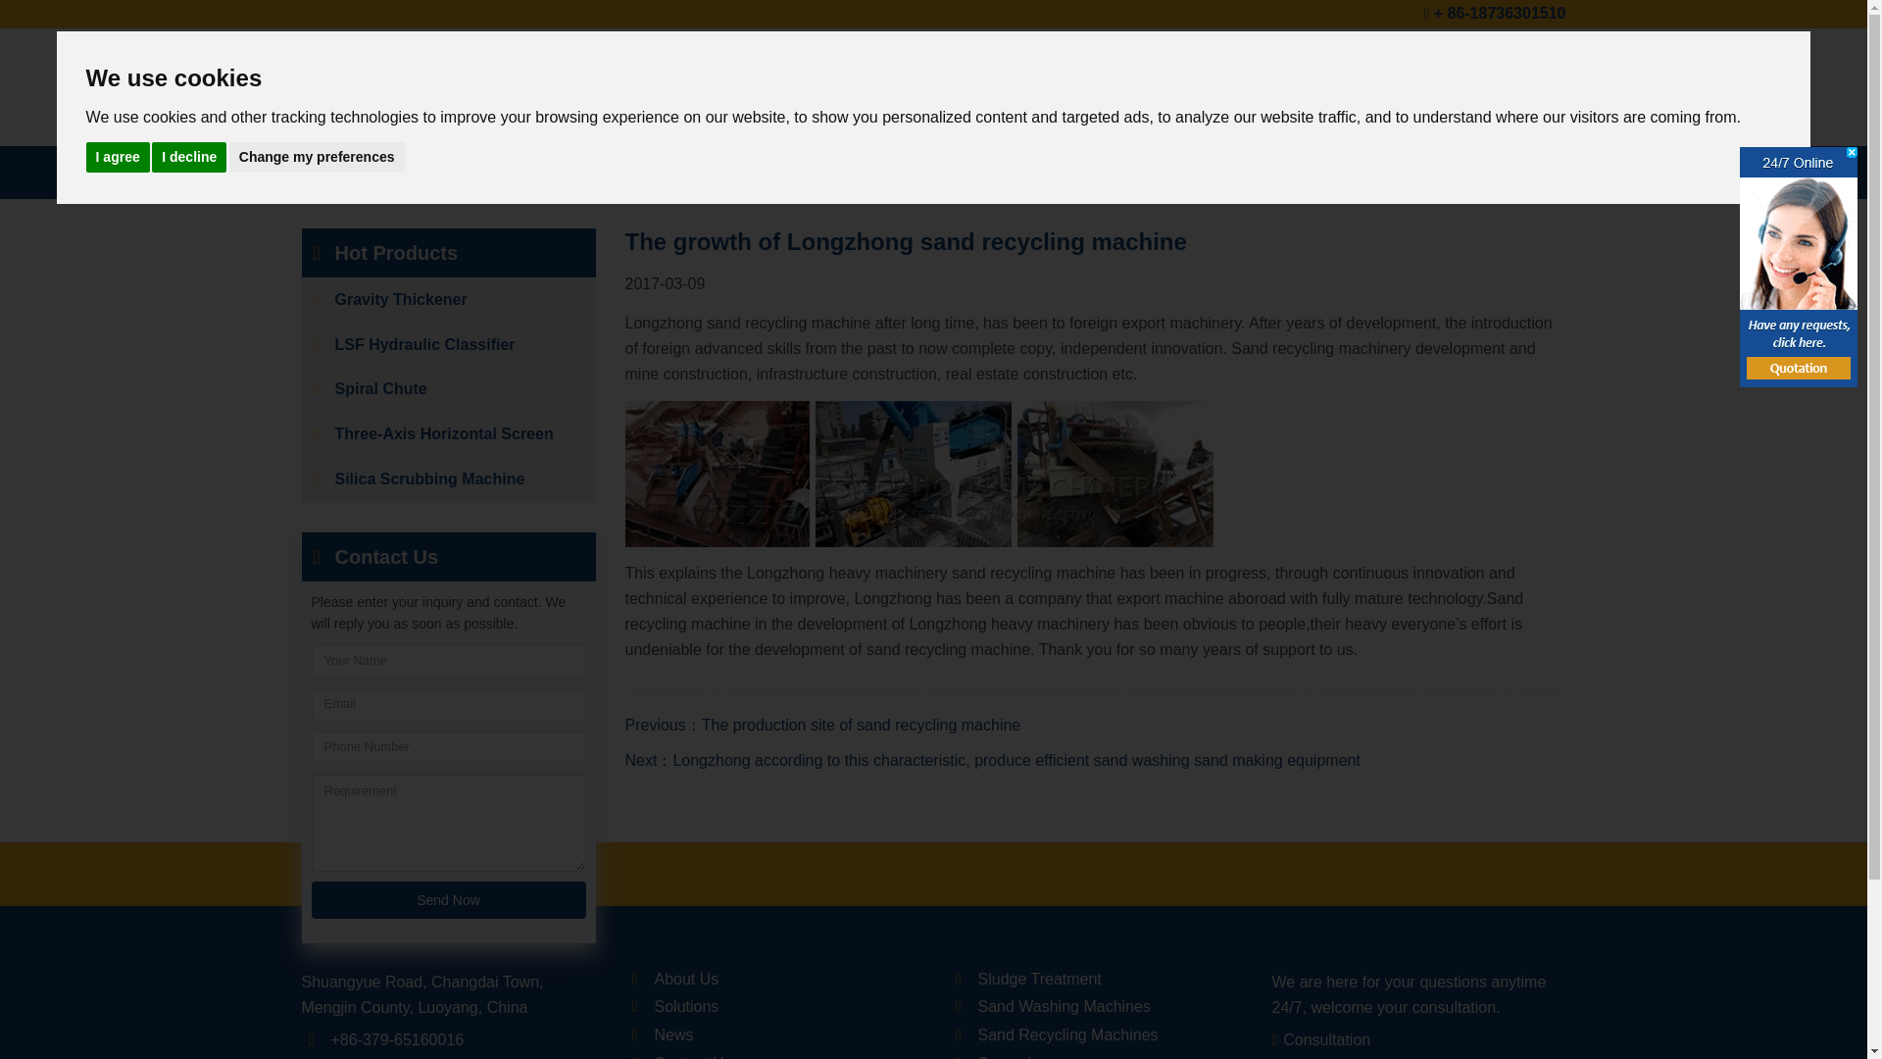 The height and width of the screenshot is (1059, 1882). I want to click on LSF Hydraulic Classifier, so click(449, 345).